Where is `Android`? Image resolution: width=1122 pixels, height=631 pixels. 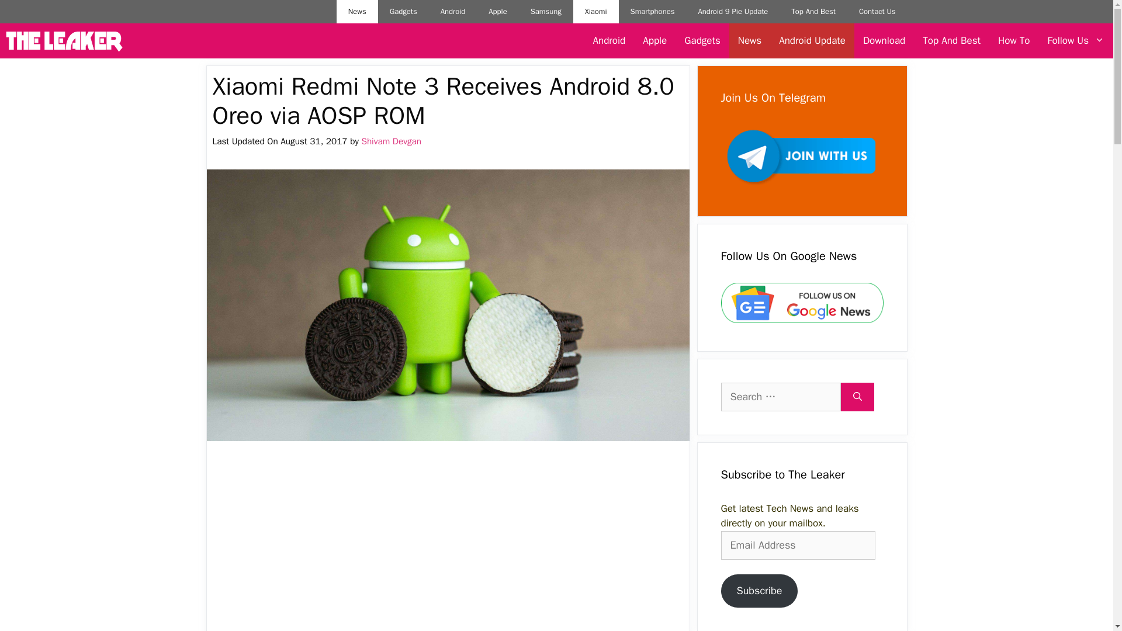 Android is located at coordinates (453, 12).